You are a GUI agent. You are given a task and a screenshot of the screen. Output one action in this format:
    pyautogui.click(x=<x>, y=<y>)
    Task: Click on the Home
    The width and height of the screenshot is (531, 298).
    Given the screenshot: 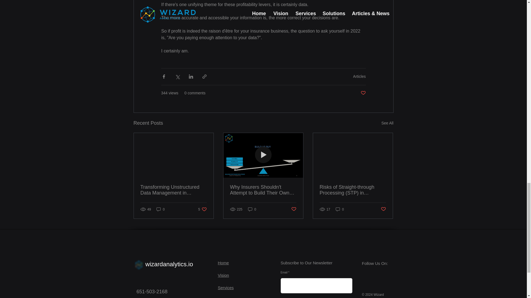 What is the action you would take?
    pyautogui.click(x=223, y=263)
    